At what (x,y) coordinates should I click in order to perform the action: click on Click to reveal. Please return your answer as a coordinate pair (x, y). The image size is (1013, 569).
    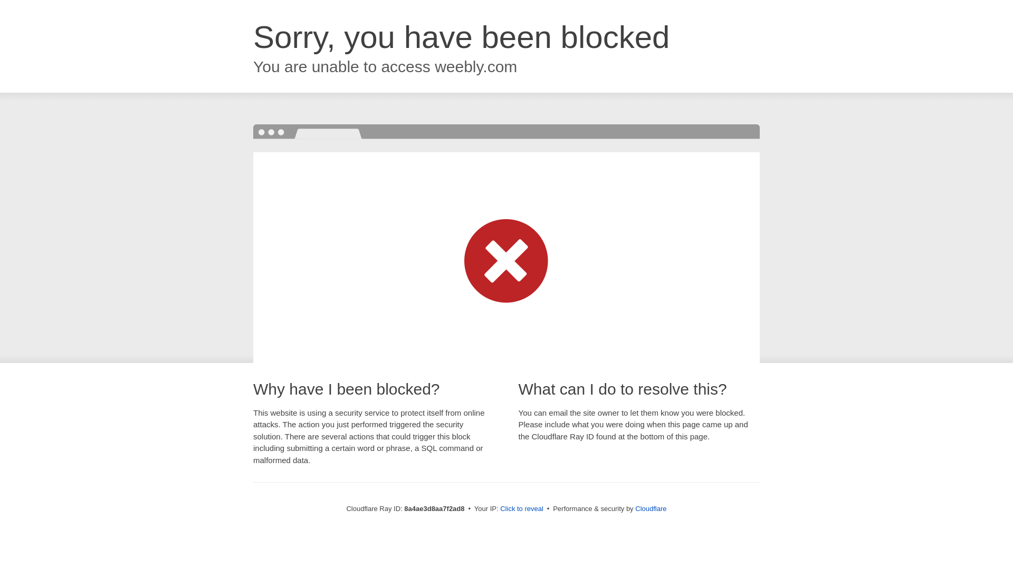
    Looking at the image, I should click on (521, 509).